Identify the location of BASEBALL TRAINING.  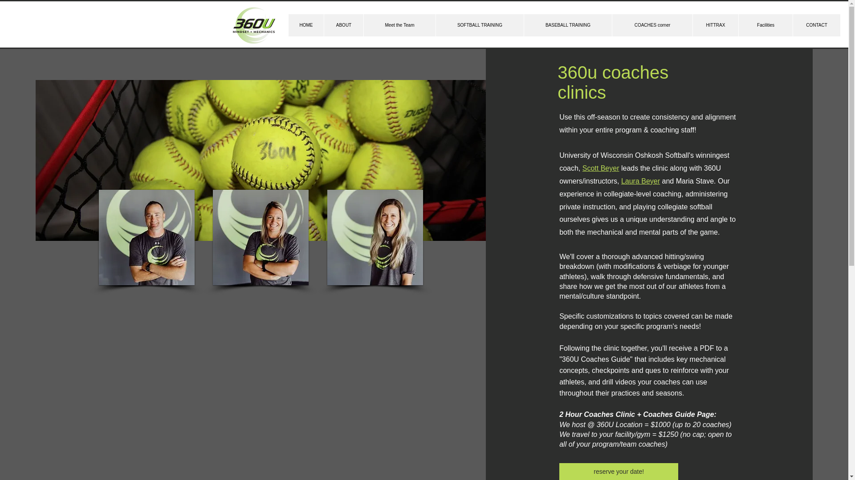
(567, 25).